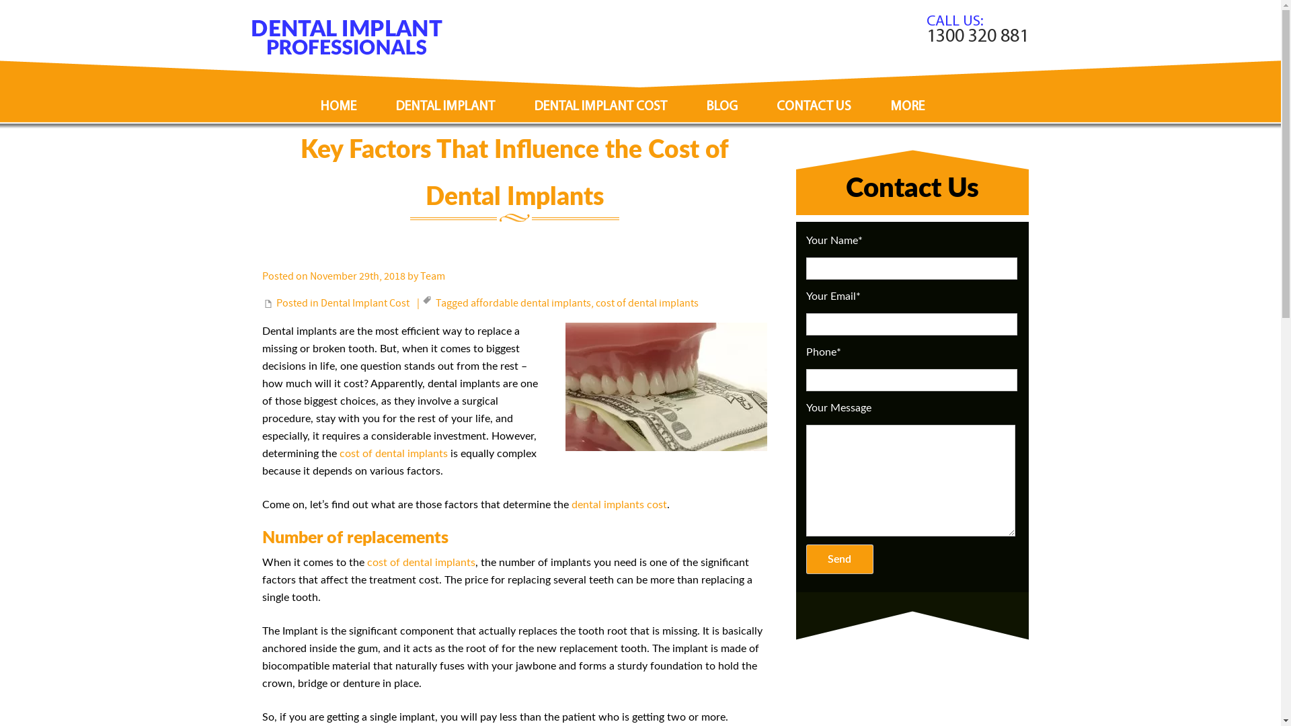  Describe the element at coordinates (339, 94) in the screenshot. I see `HOME` at that location.